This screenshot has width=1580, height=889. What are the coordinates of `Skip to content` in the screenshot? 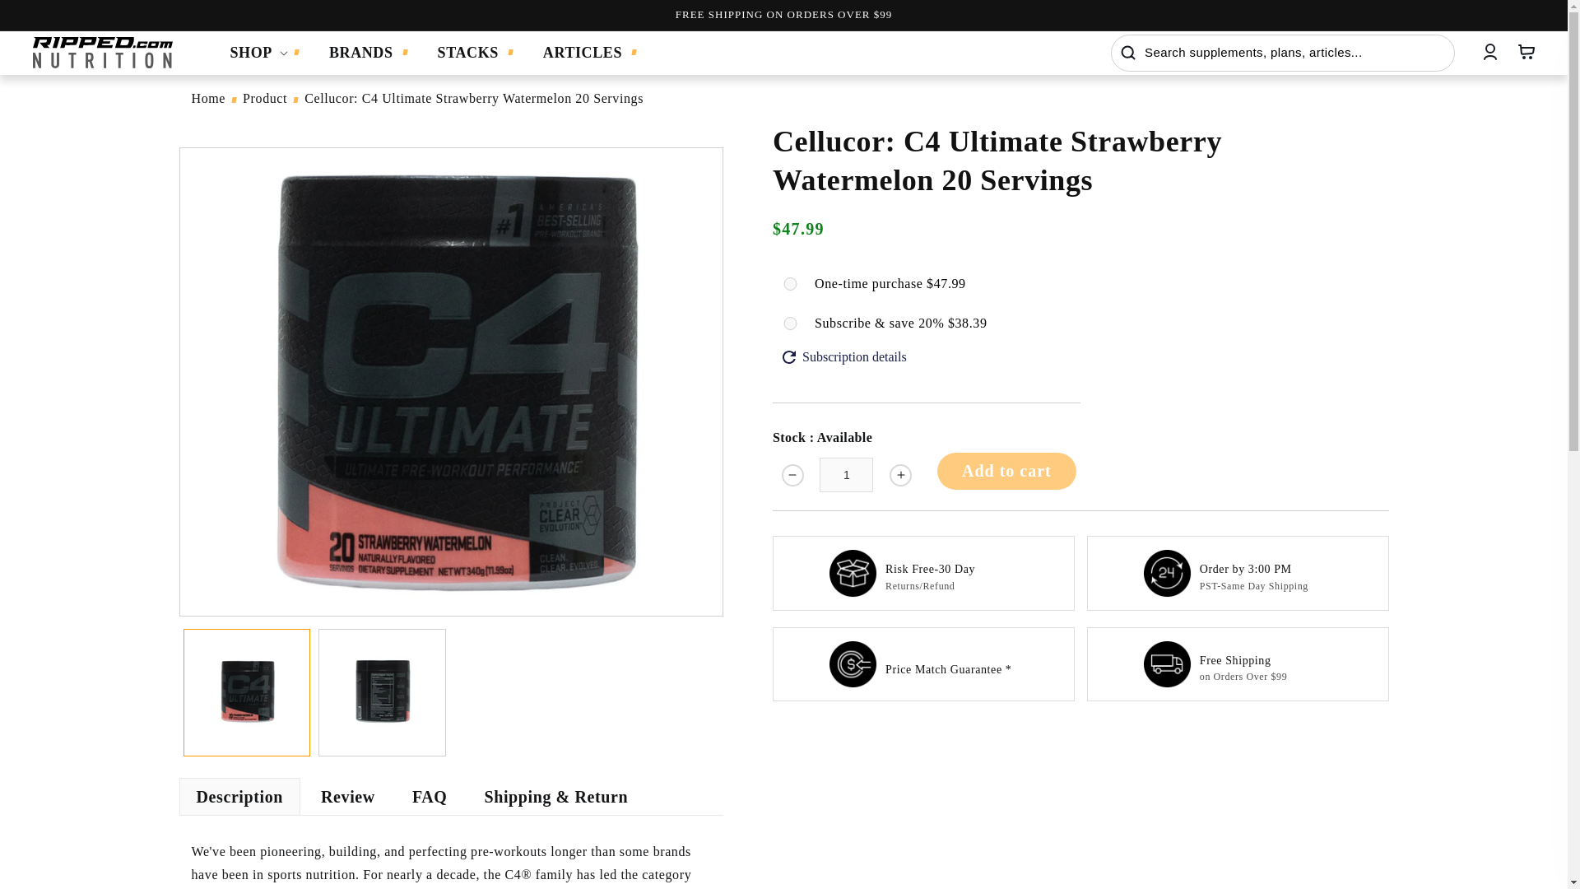 It's located at (49, 18).